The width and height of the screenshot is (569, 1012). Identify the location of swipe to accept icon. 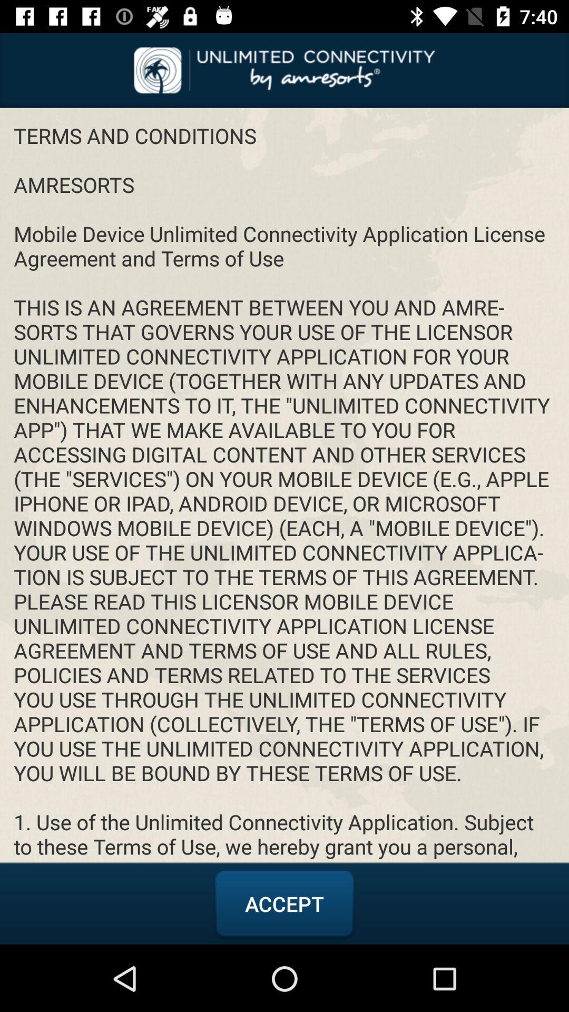
(284, 904).